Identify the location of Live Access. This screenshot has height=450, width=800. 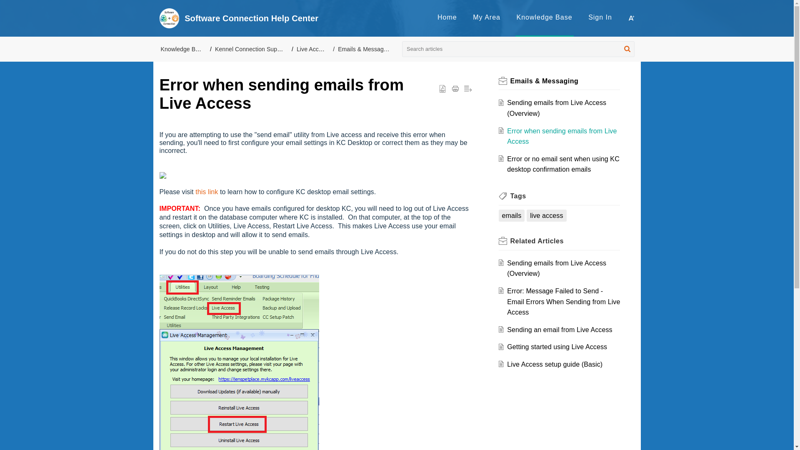
(312, 49).